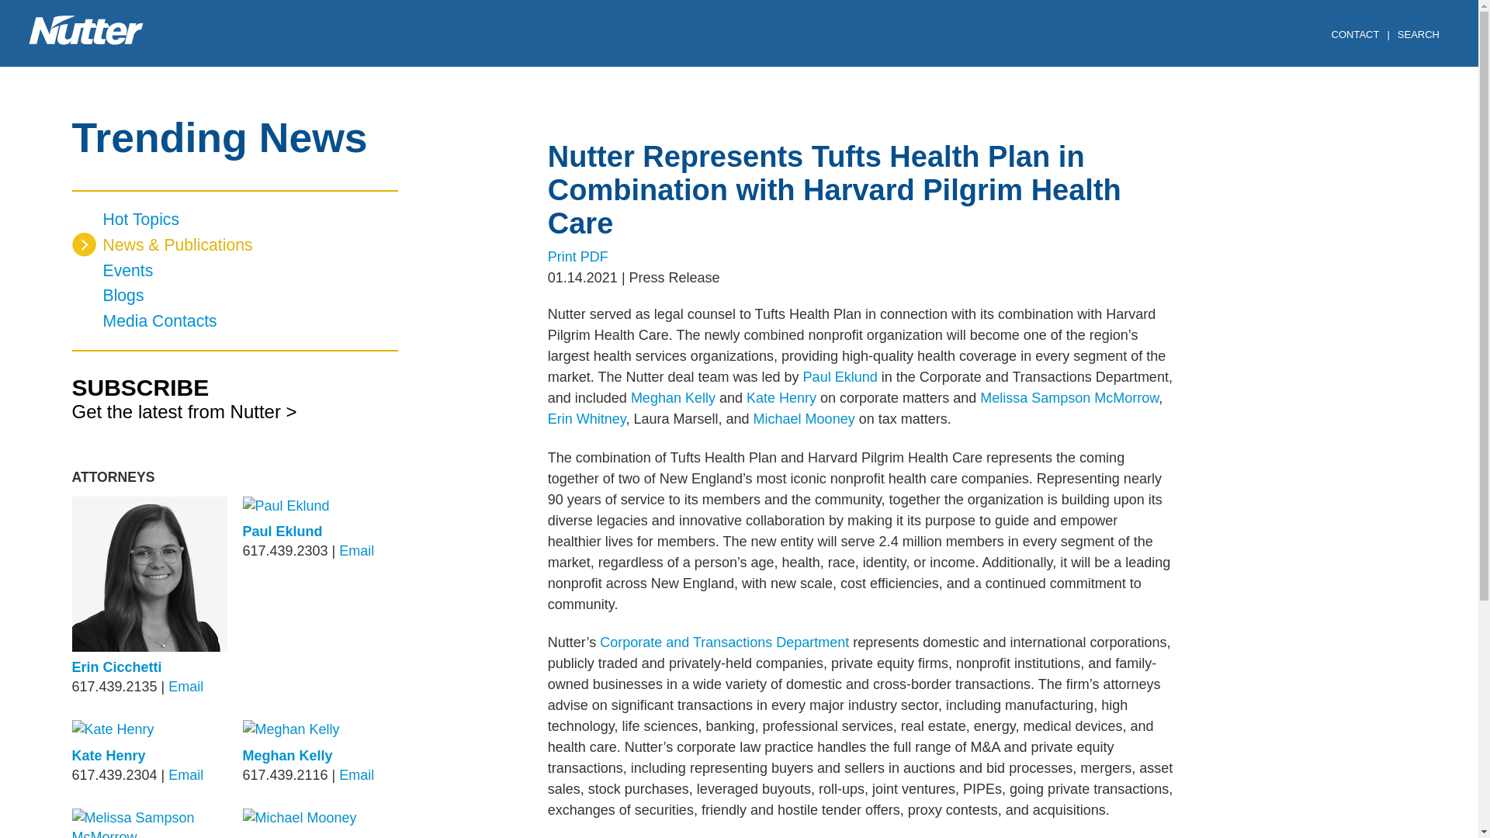  What do you see at coordinates (804, 419) in the screenshot?
I see `Michael Mooney` at bounding box center [804, 419].